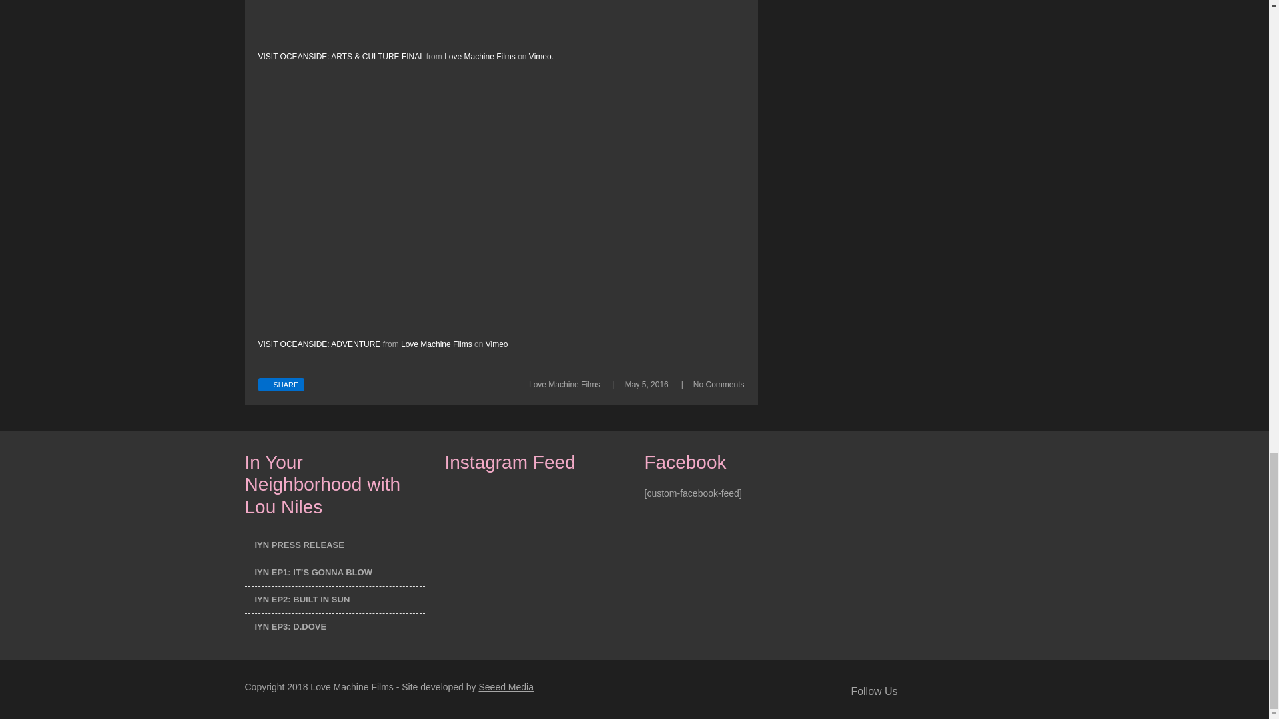 This screenshot has height=719, width=1279. Describe the element at coordinates (1014, 692) in the screenshot. I see `instagram` at that location.